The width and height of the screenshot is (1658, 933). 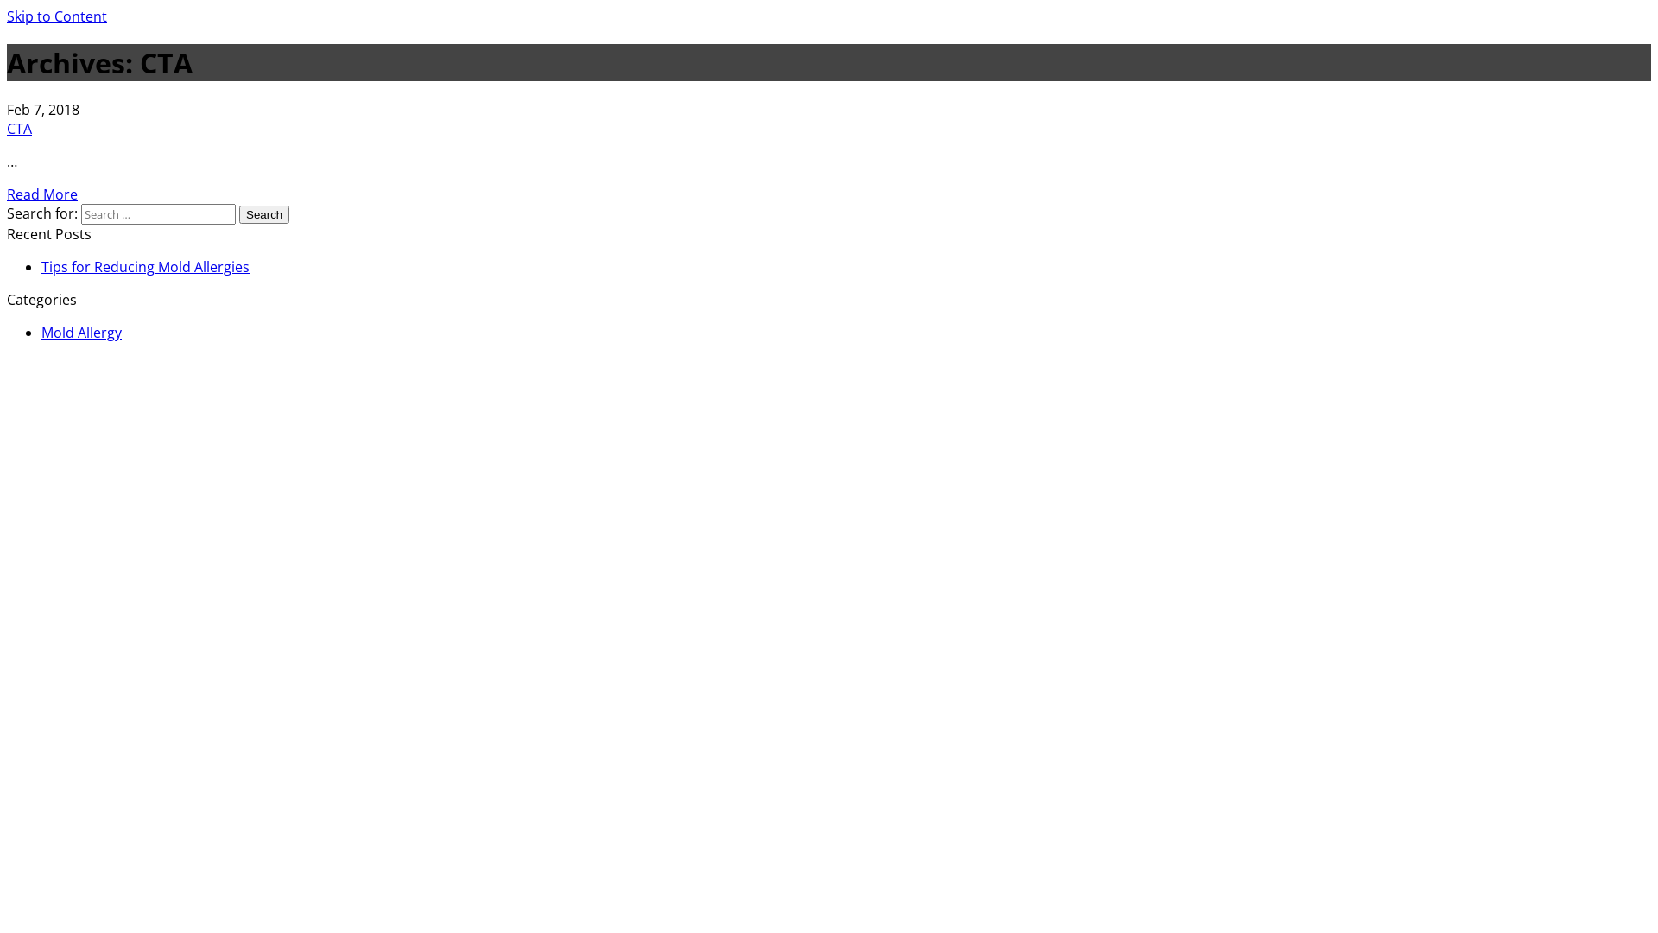 I want to click on CTA, so click(x=19, y=129).